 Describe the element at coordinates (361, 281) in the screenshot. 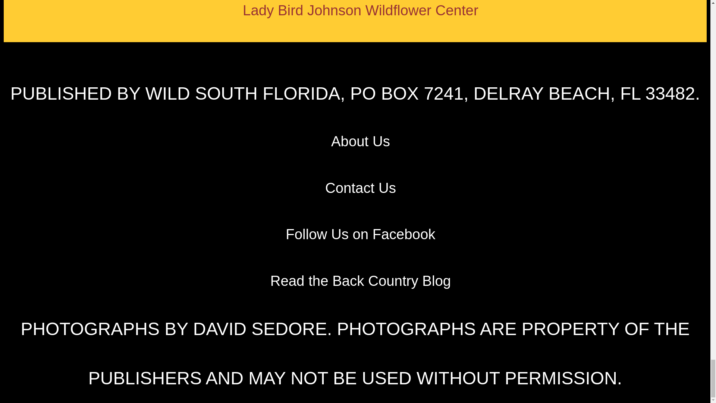

I see `Read the Back Country Blog` at that location.